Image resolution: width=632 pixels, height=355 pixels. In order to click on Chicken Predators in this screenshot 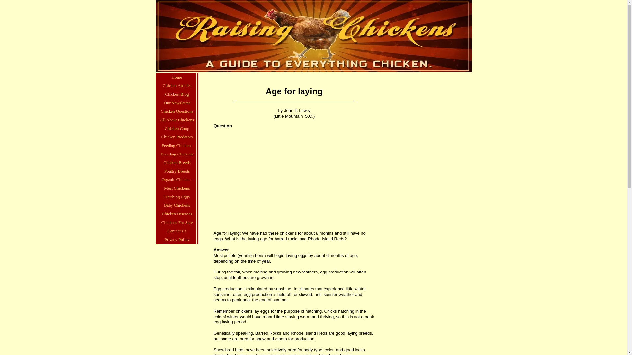, I will do `click(177, 137)`.